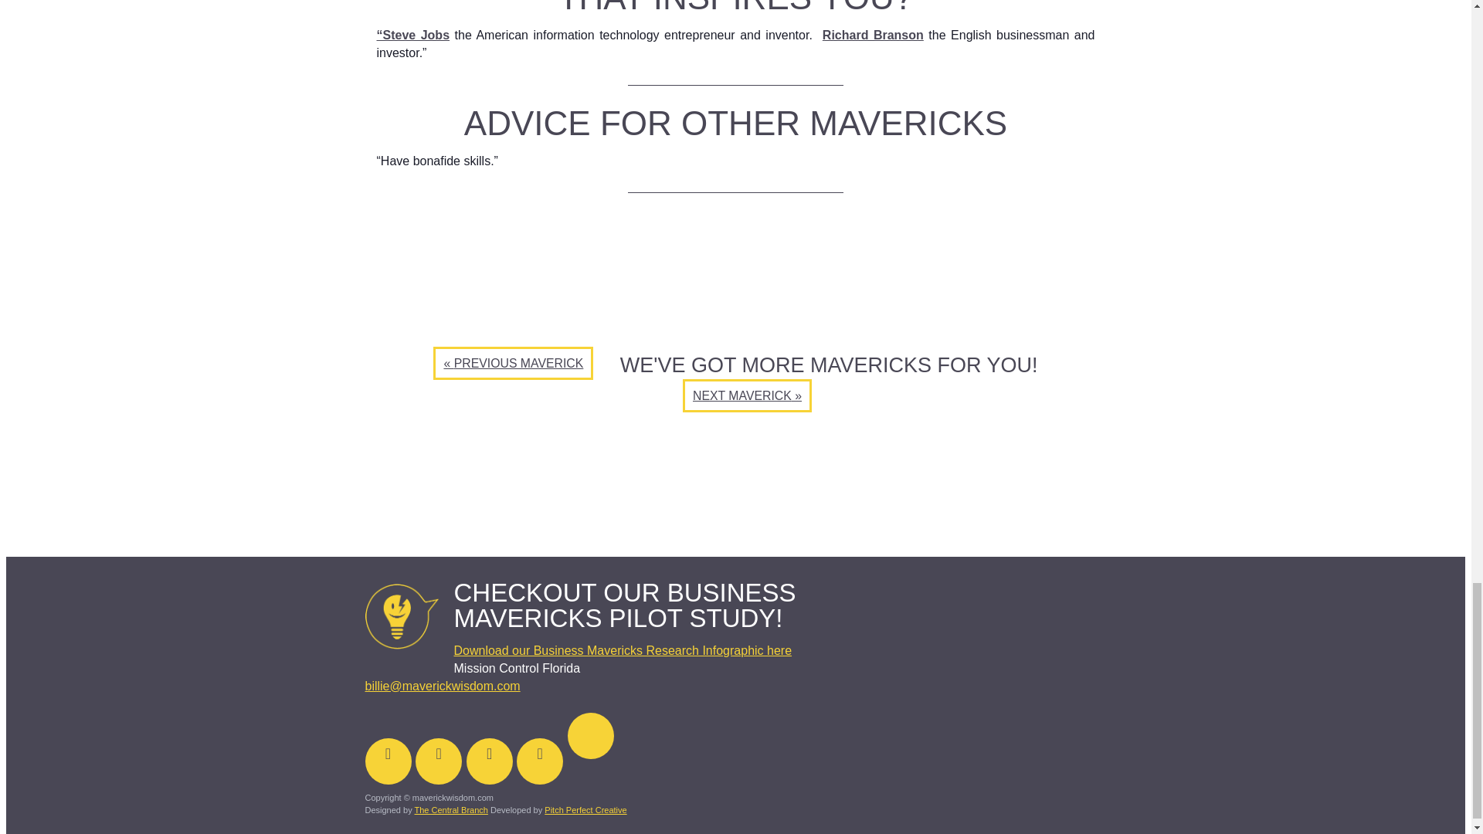 The width and height of the screenshot is (1483, 834). Describe the element at coordinates (451, 810) in the screenshot. I see `The Central Branch` at that location.